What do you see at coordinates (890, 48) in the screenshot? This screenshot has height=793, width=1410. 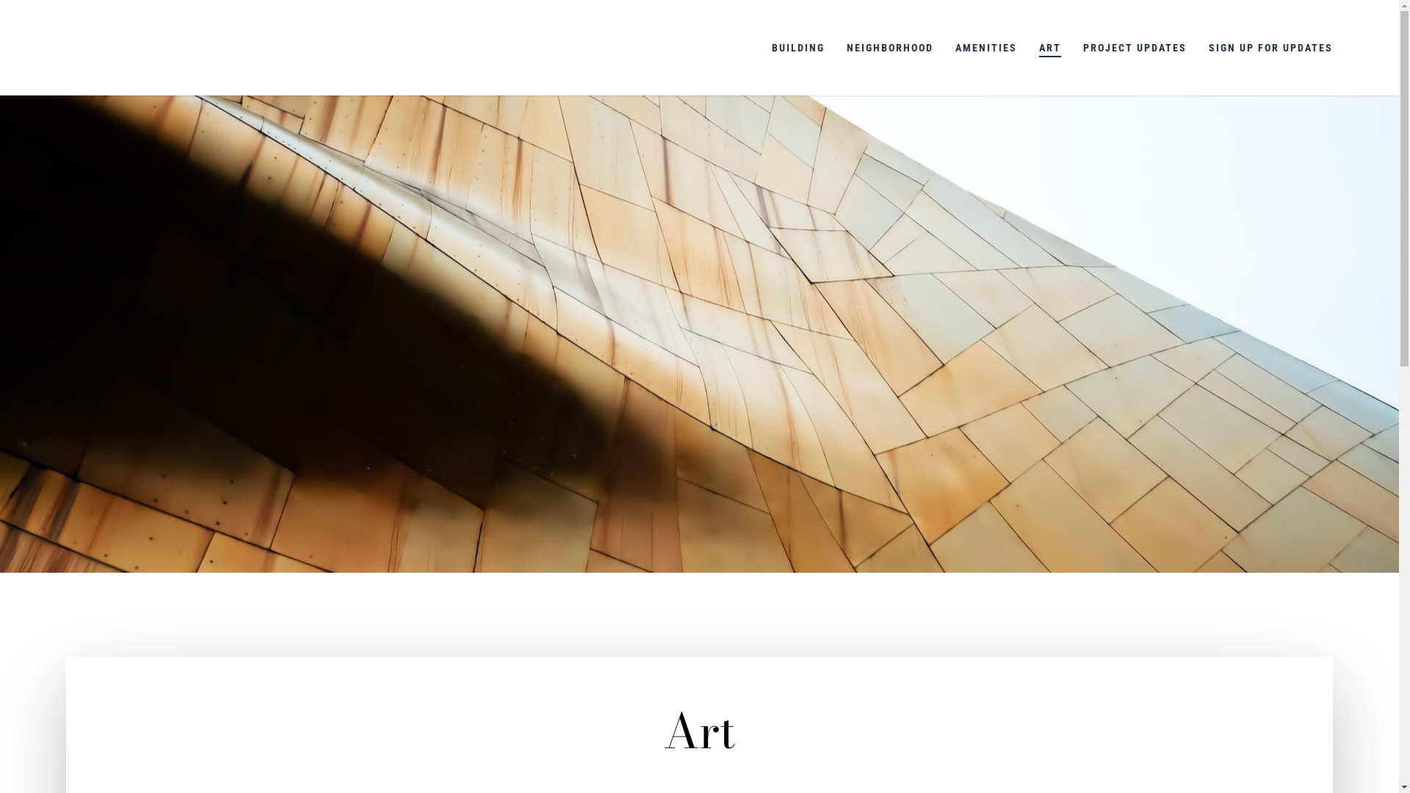 I see `NEIGHBORHOOD` at bounding box center [890, 48].